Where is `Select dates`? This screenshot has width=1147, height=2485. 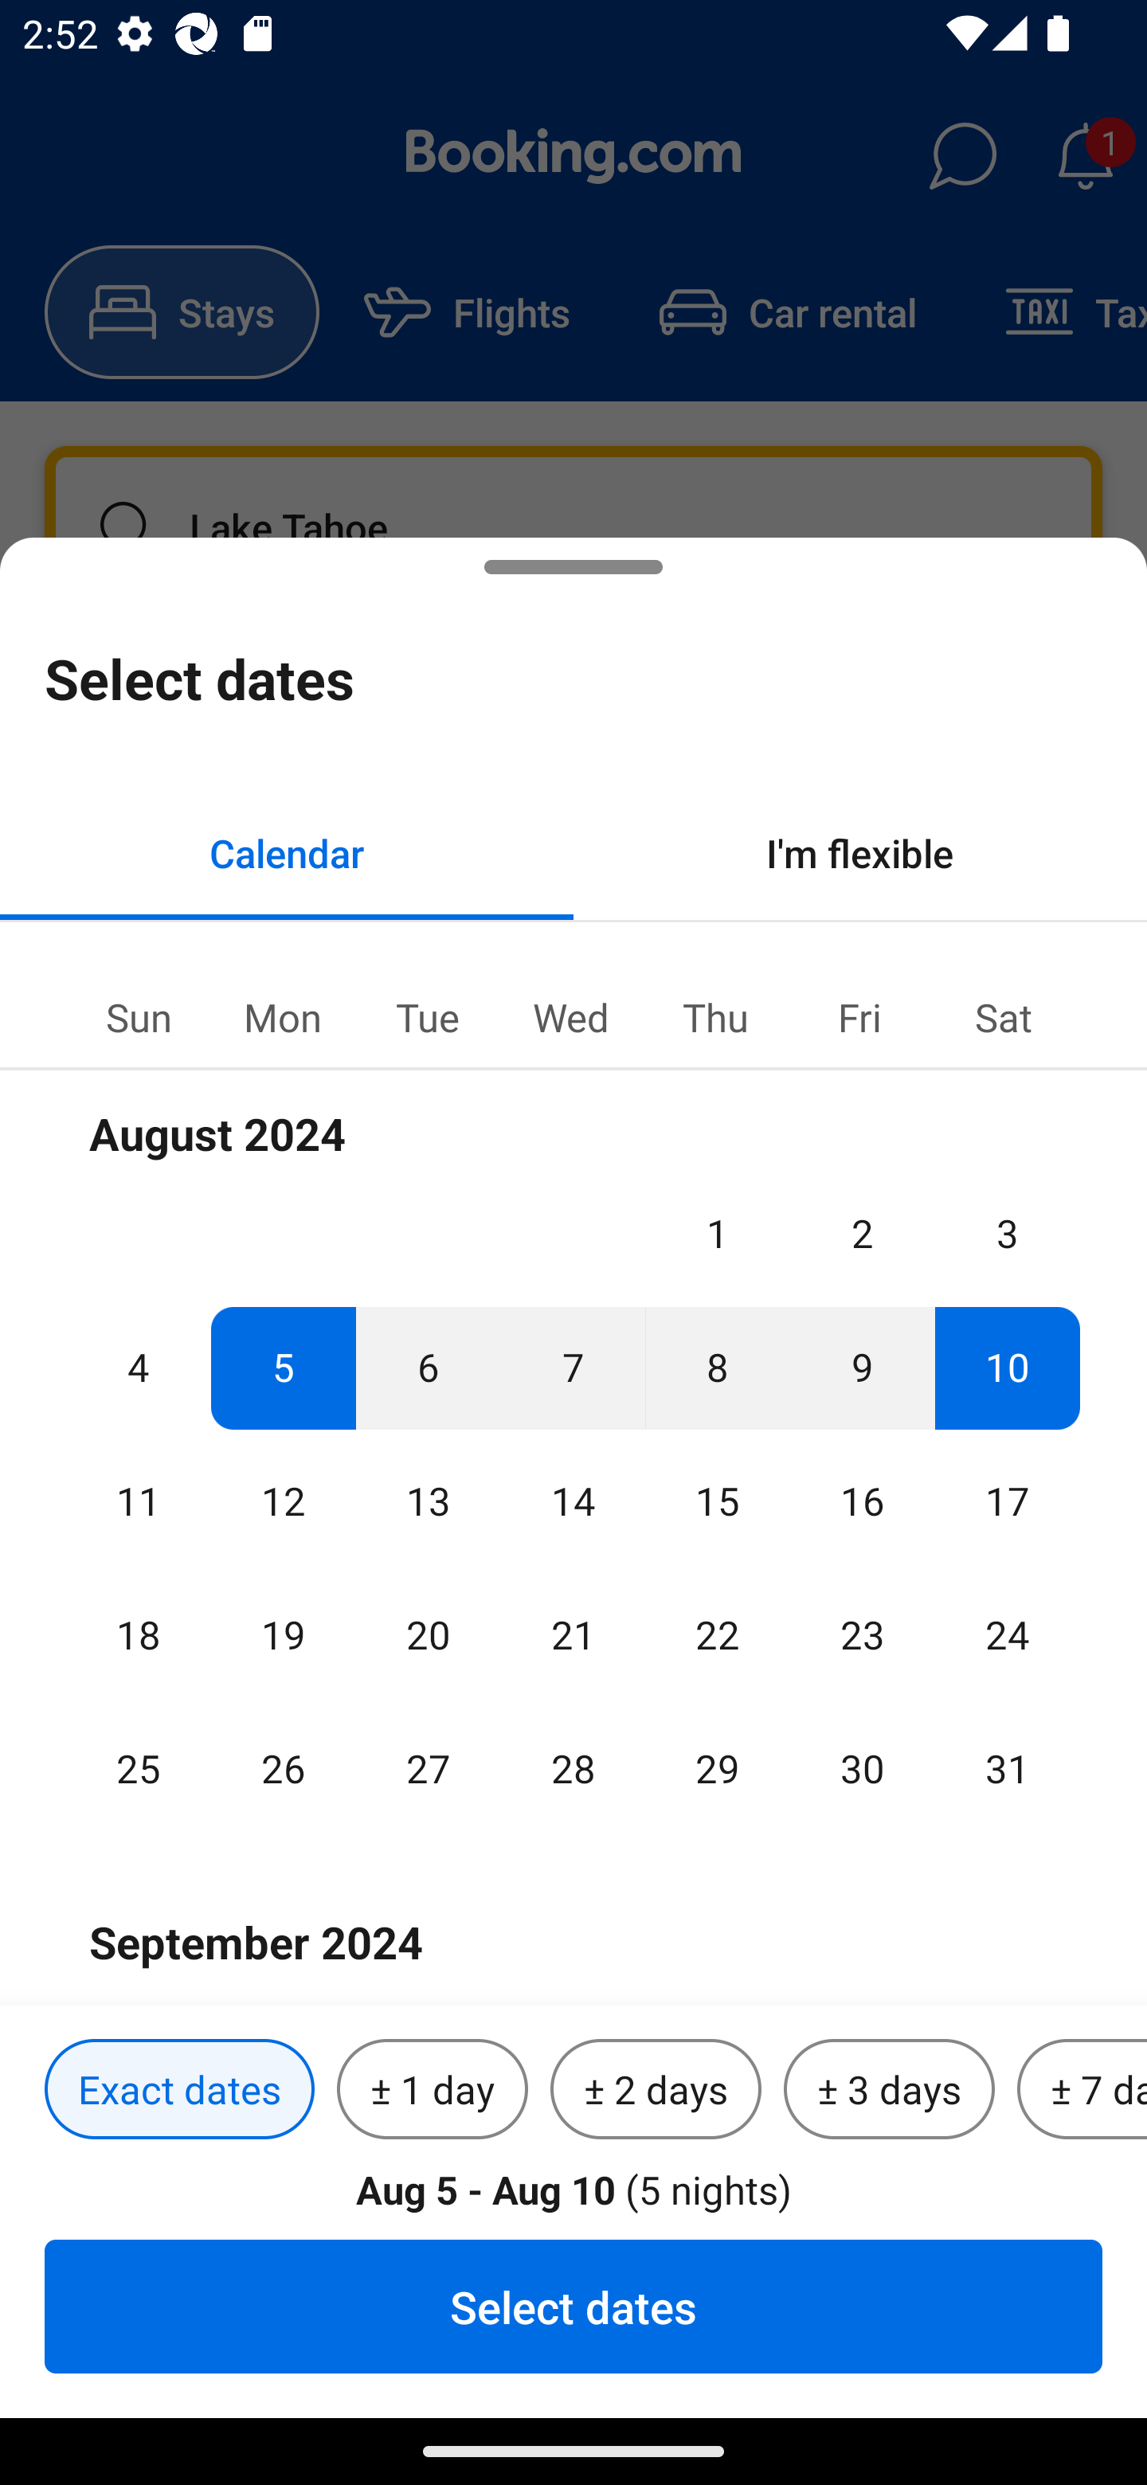
Select dates is located at coordinates (573, 2306).